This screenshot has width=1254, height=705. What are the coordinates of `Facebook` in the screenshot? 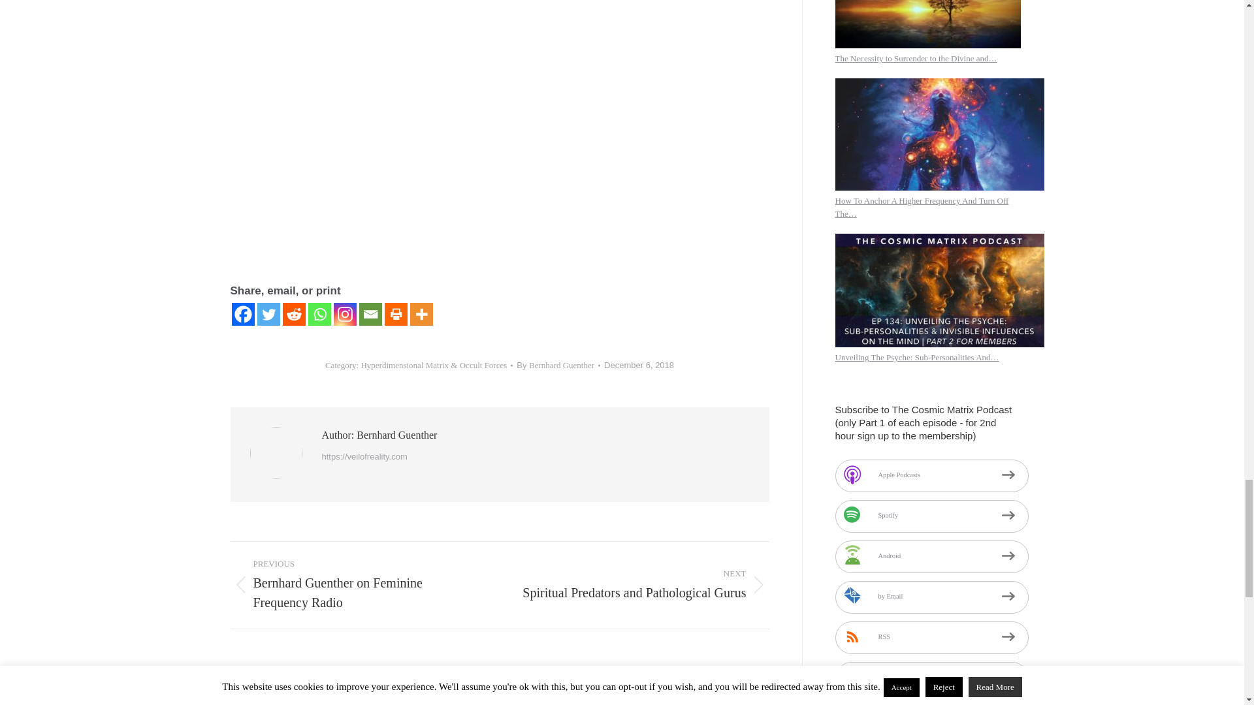 It's located at (242, 314).